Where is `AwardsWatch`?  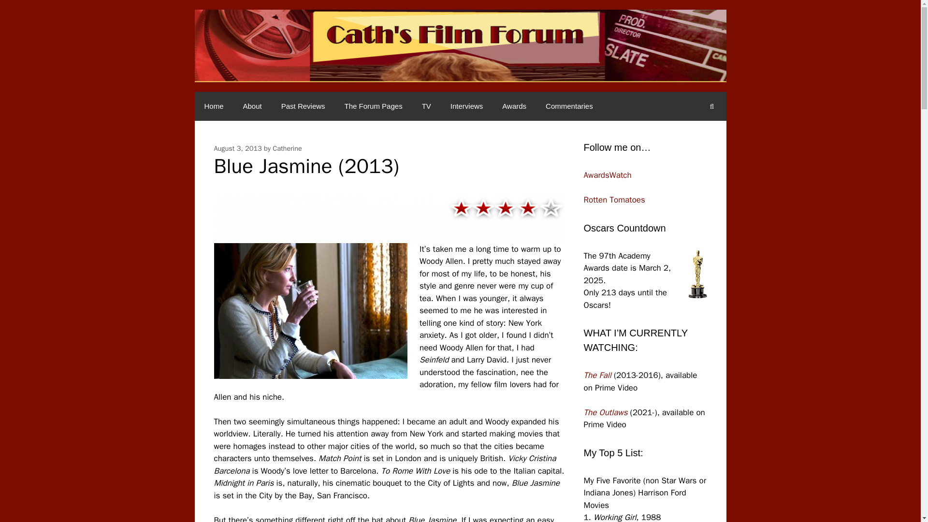 AwardsWatch is located at coordinates (608, 175).